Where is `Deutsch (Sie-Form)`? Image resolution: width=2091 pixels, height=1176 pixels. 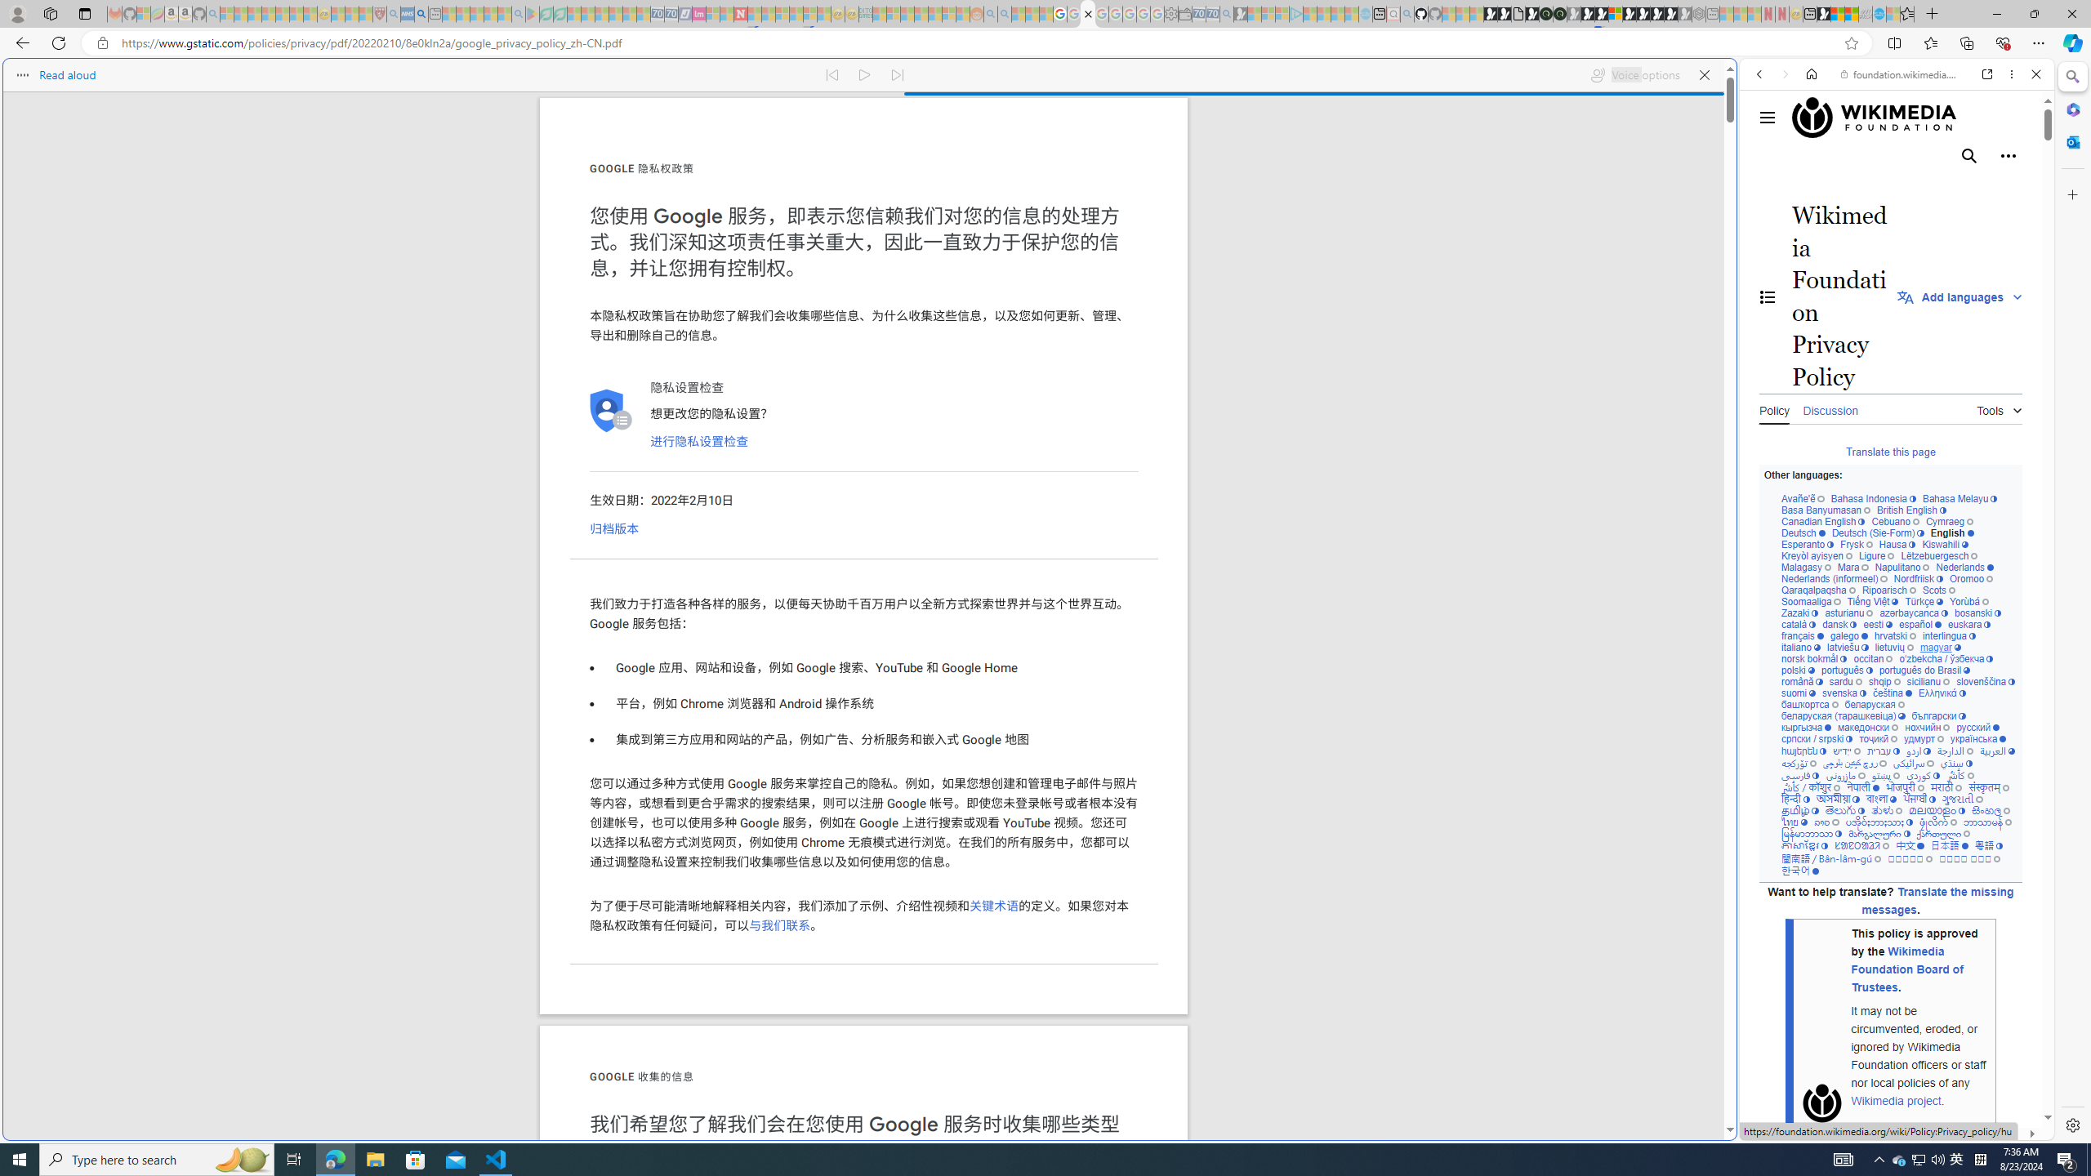
Deutsch (Sie-Form) is located at coordinates (1877, 533).